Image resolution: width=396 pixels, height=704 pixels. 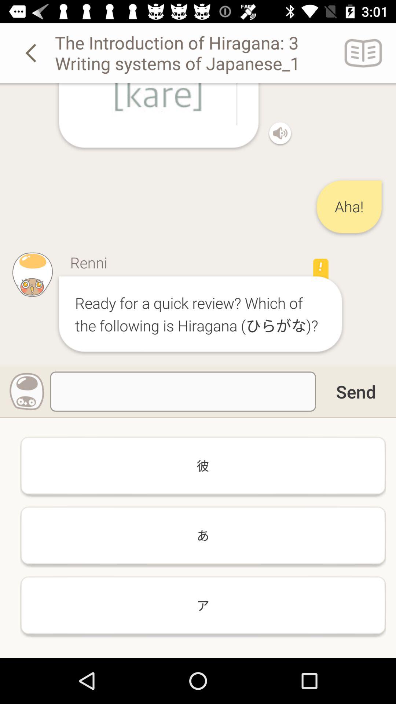 What do you see at coordinates (158, 105) in the screenshot?
I see `click on the option kare` at bounding box center [158, 105].